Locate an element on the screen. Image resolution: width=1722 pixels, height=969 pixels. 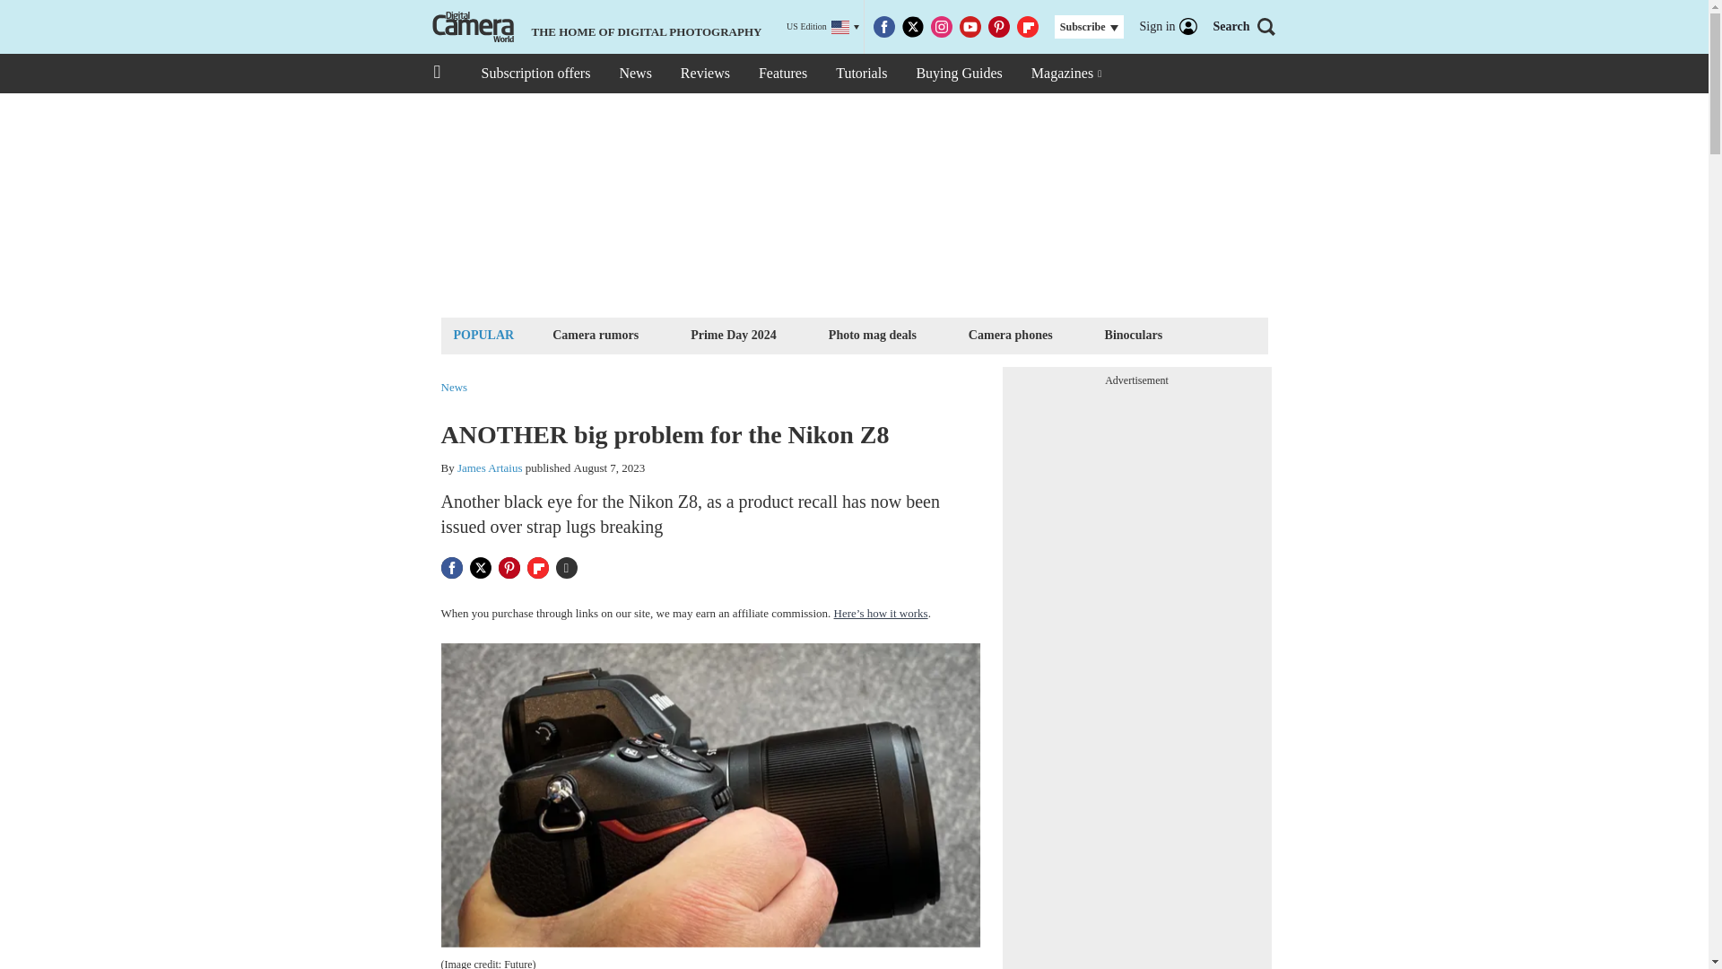
Buying Guides is located at coordinates (958, 74).